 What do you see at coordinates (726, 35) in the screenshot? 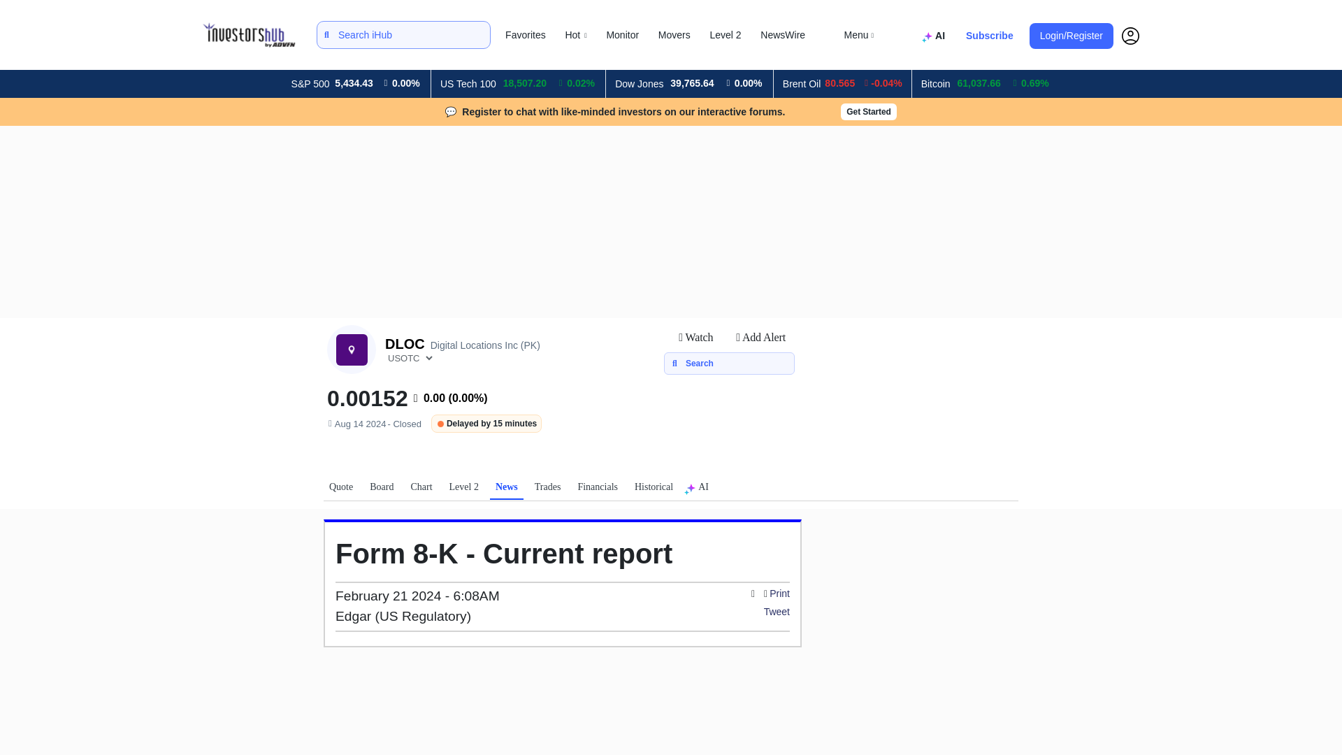
I see `Level 2` at bounding box center [726, 35].